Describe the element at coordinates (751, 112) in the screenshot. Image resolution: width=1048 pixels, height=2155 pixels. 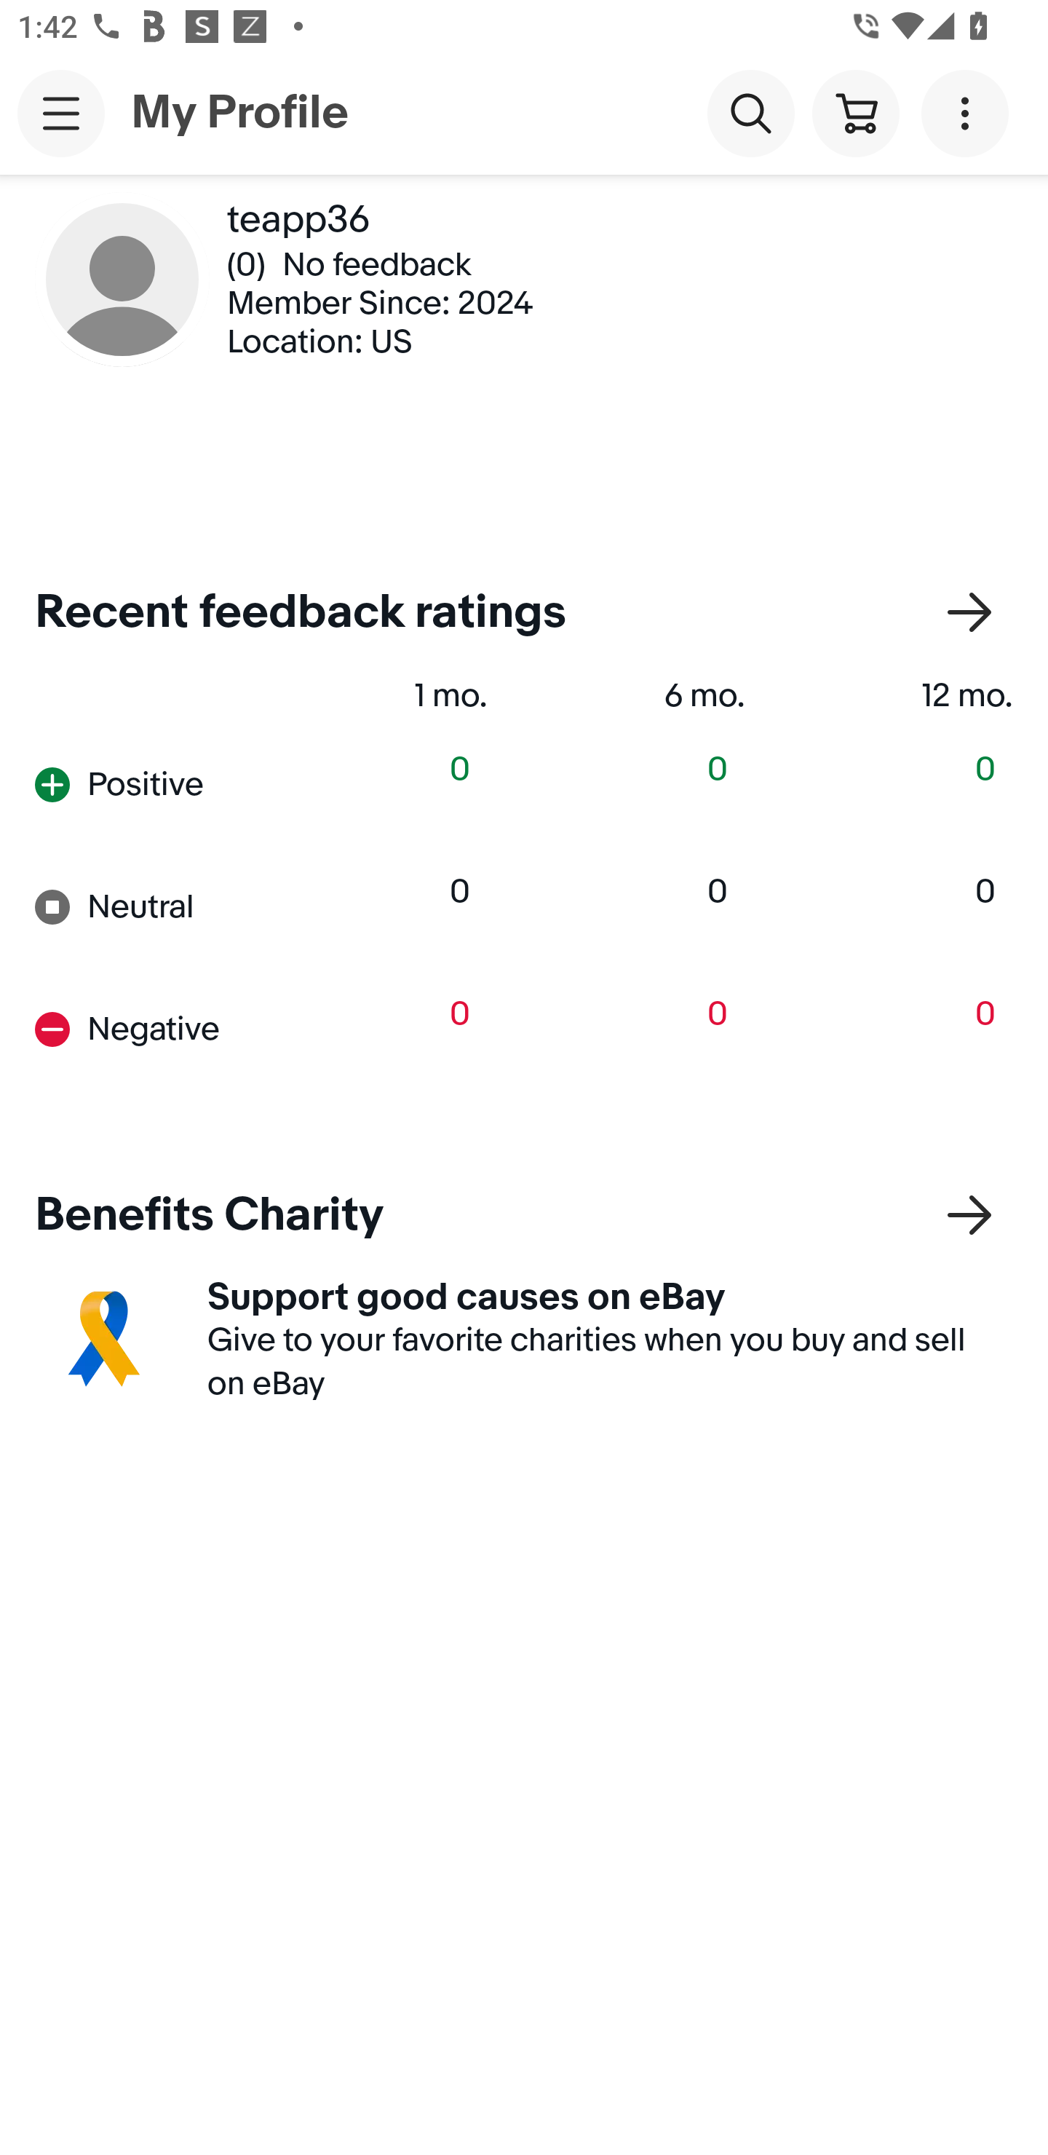
I see `Search` at that location.